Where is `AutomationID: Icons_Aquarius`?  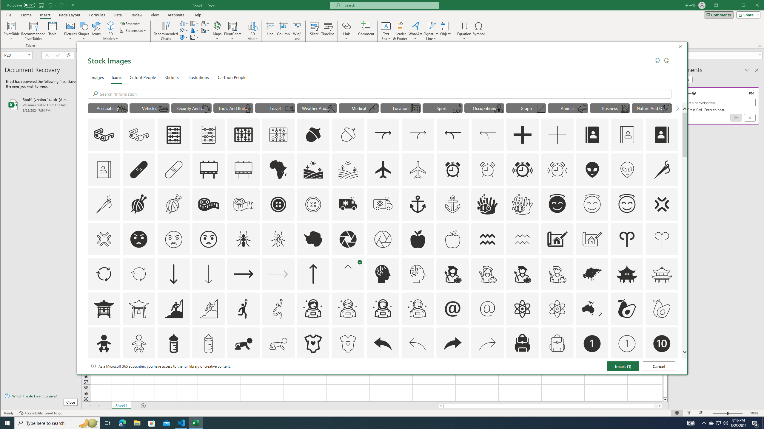 AutomationID: Icons_Aquarius is located at coordinates (487, 239).